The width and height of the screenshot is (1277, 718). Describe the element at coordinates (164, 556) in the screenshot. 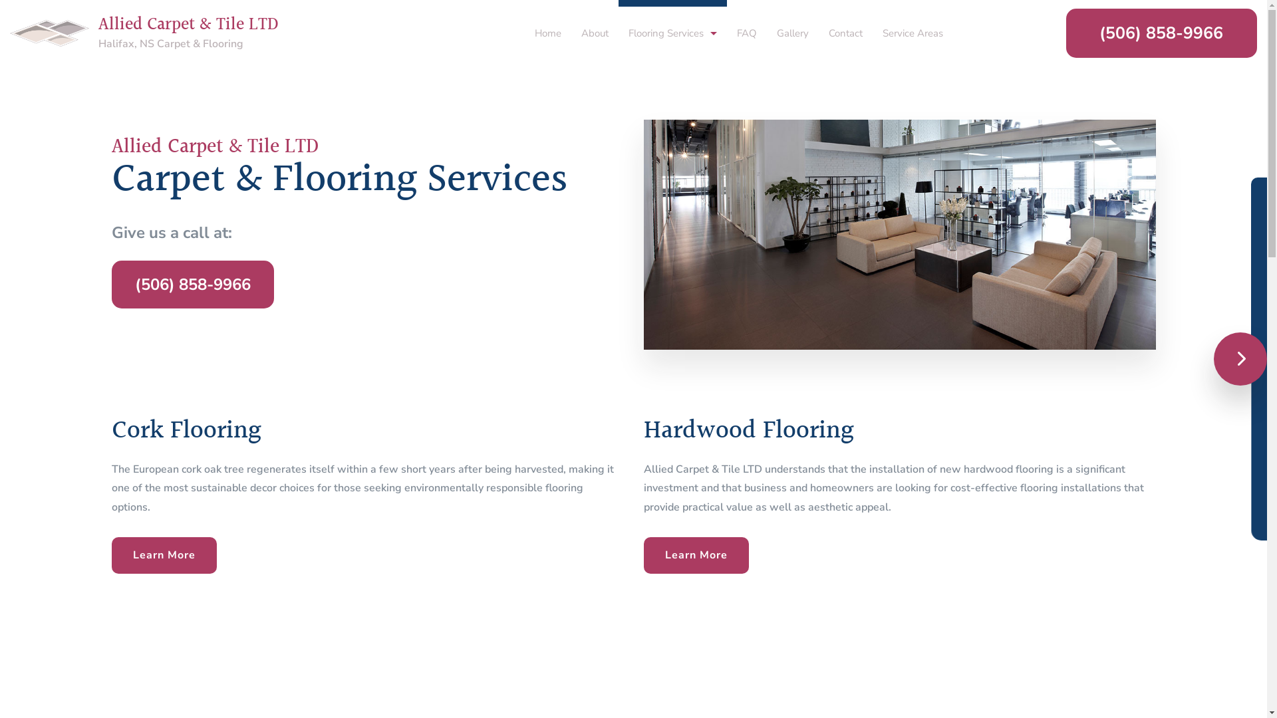

I see `Learn More` at that location.